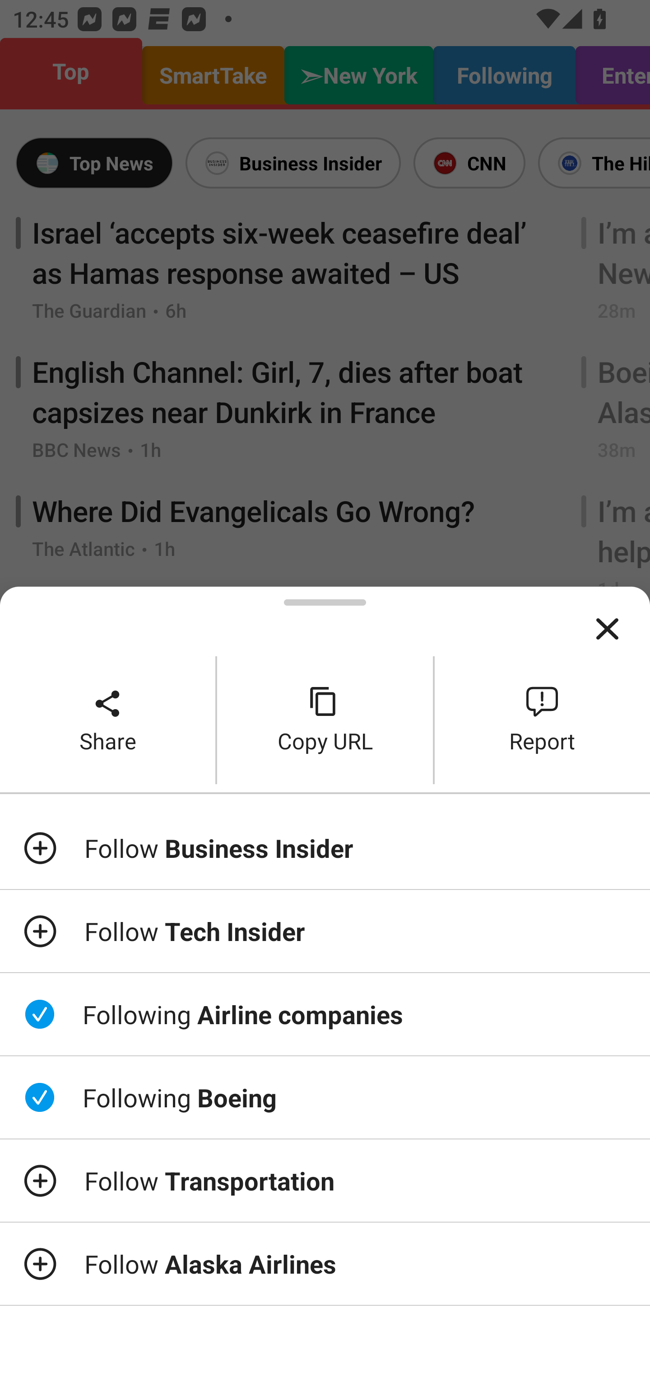  What do you see at coordinates (607, 629) in the screenshot?
I see `Close` at bounding box center [607, 629].